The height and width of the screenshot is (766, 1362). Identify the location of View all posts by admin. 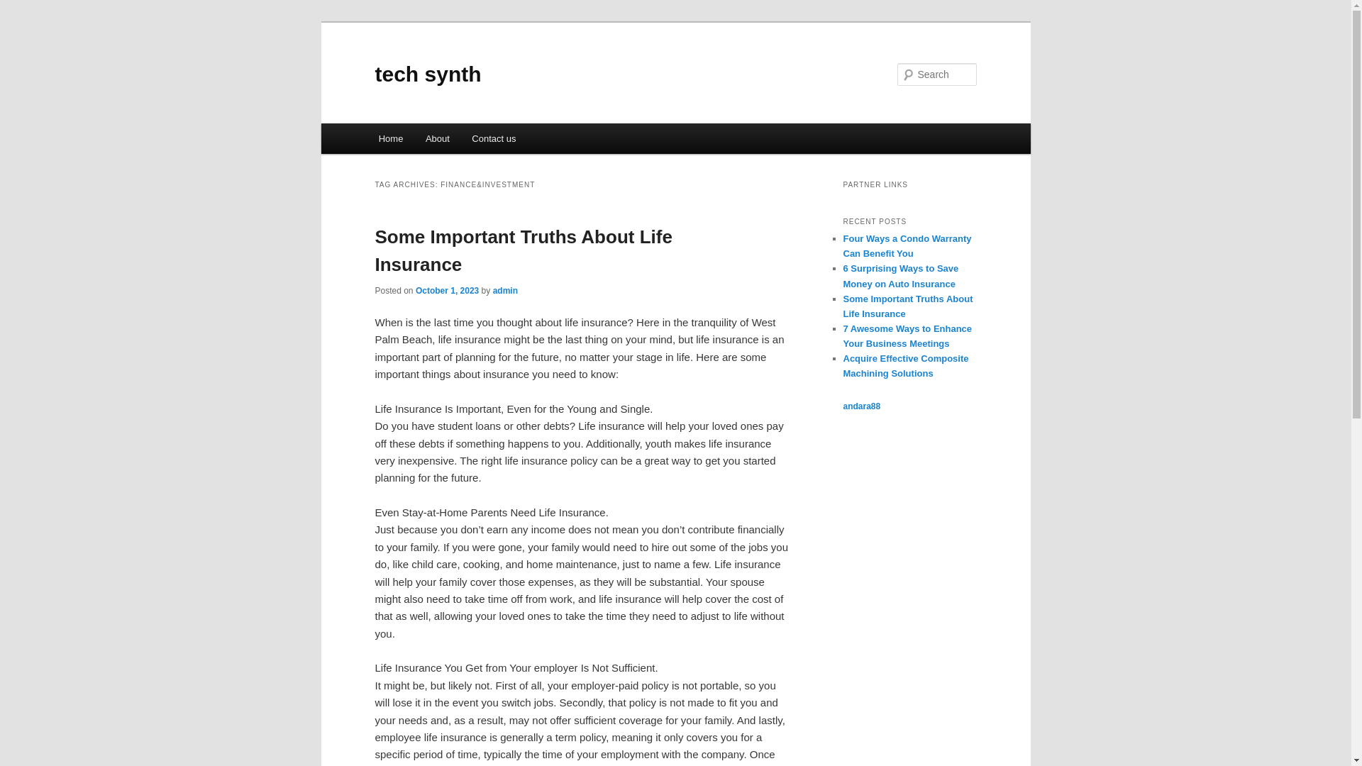
(505, 290).